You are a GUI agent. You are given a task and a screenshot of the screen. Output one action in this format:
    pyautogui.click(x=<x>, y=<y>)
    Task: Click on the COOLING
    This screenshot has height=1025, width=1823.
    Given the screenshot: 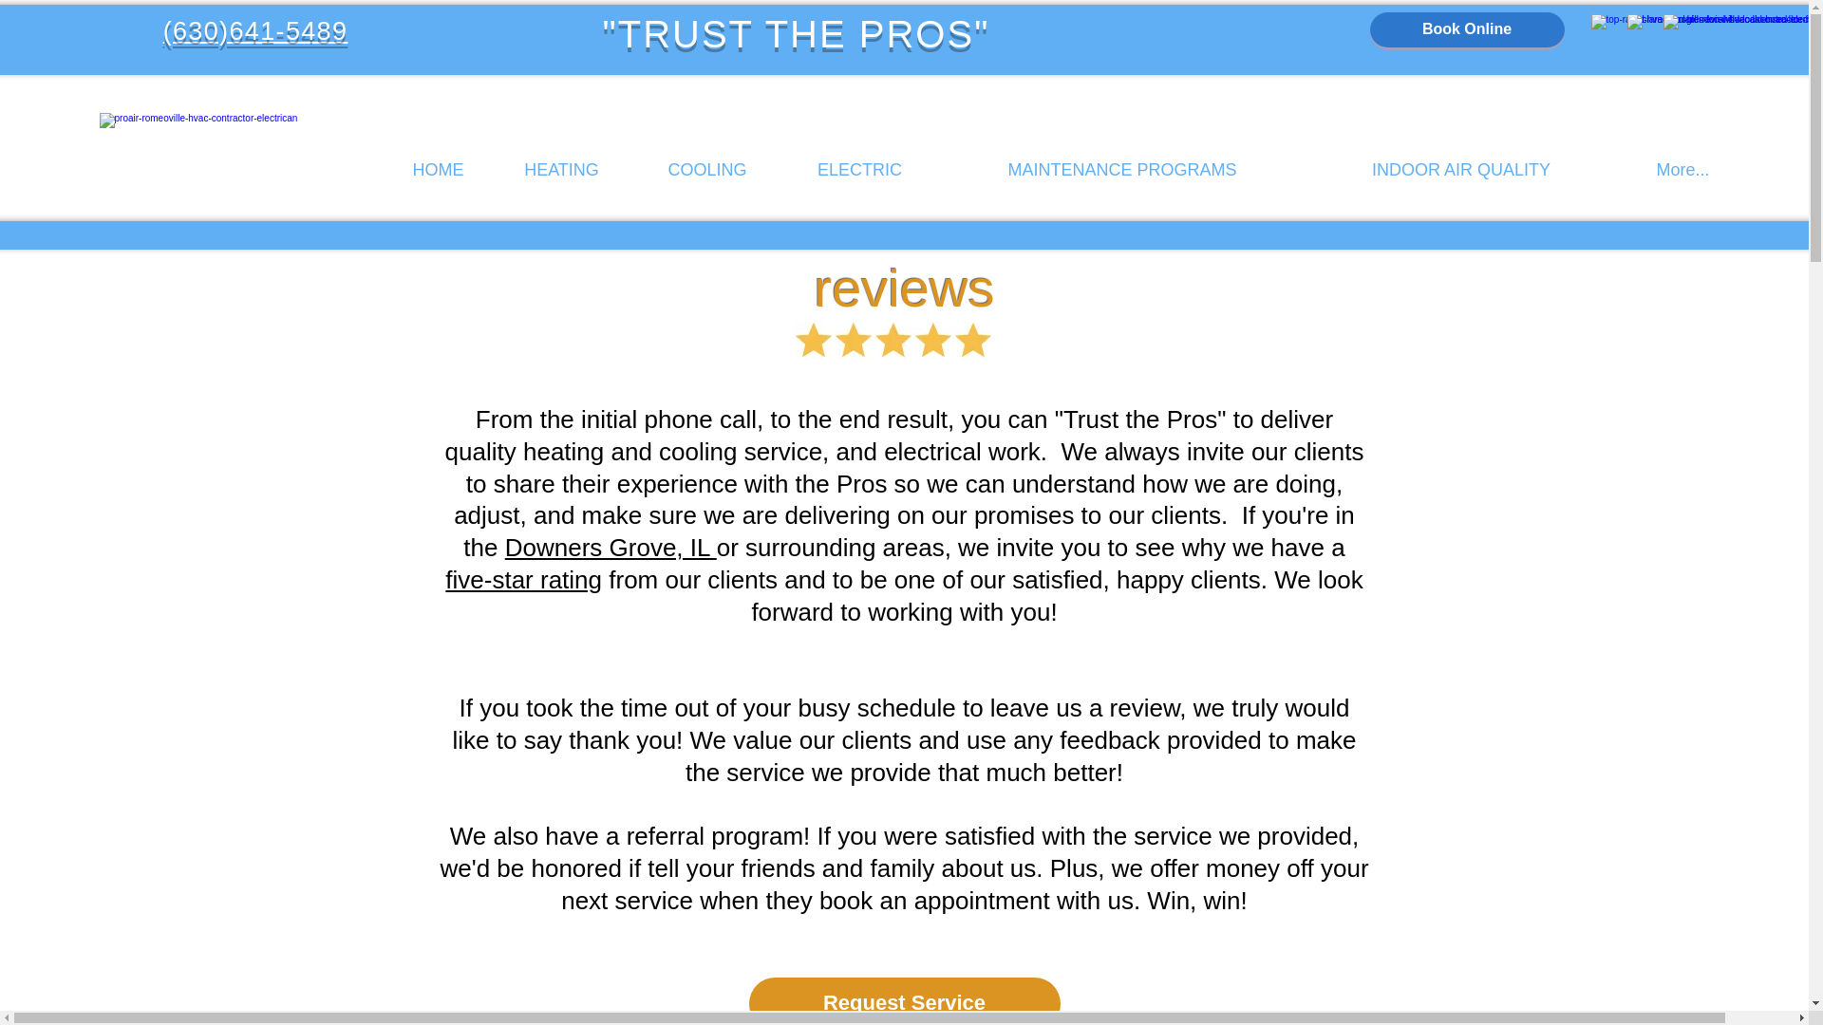 What is the action you would take?
    pyautogui.click(x=706, y=170)
    